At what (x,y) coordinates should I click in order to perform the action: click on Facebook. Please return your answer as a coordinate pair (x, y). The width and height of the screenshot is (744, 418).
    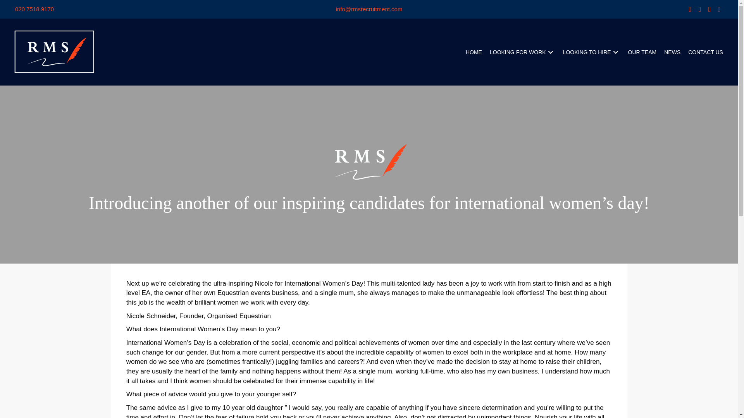
    Looking at the image, I should click on (690, 9).